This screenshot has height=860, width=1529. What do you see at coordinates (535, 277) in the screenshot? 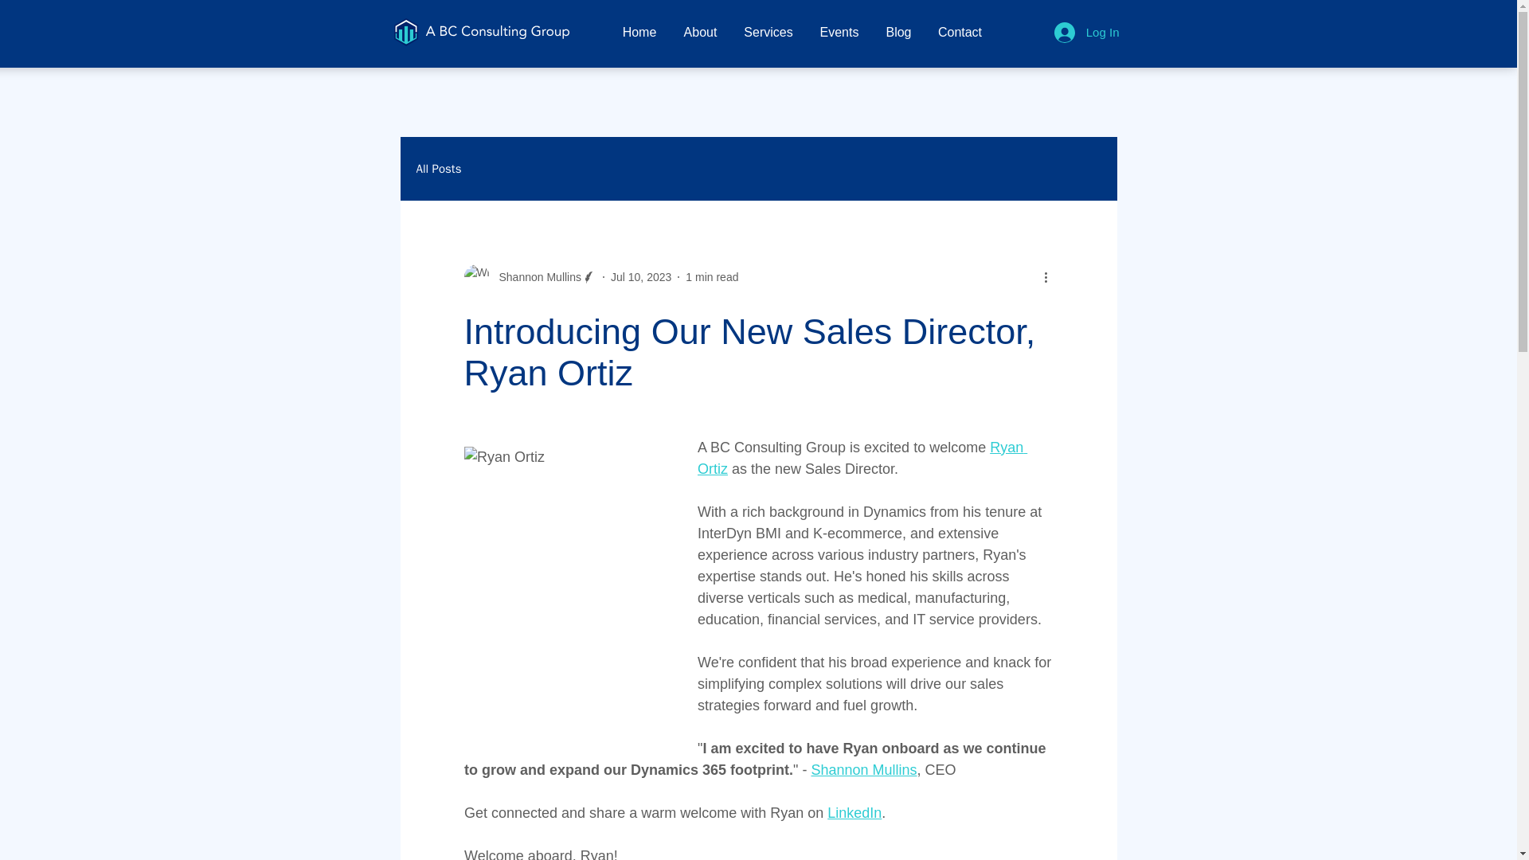
I see `Shannon Mullins` at bounding box center [535, 277].